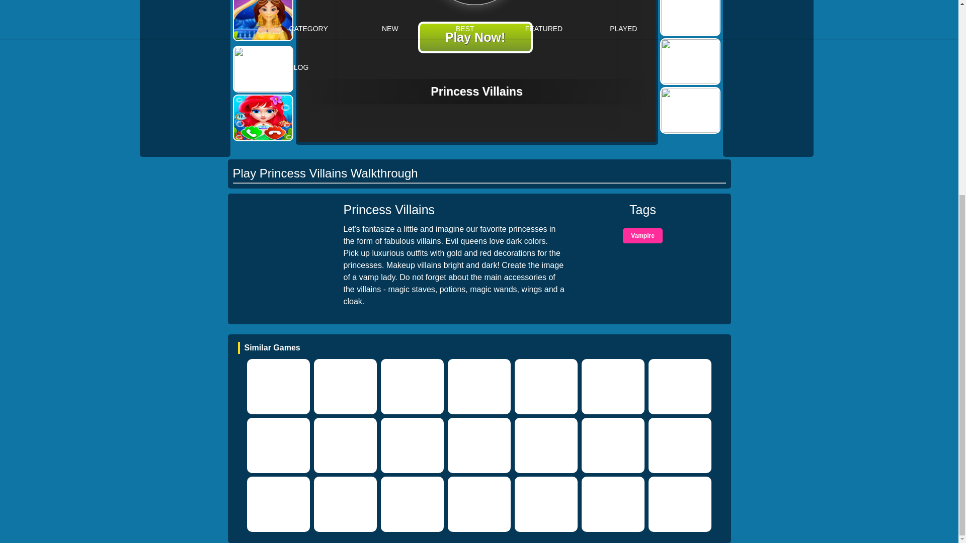  I want to click on Vampire, so click(643, 235).